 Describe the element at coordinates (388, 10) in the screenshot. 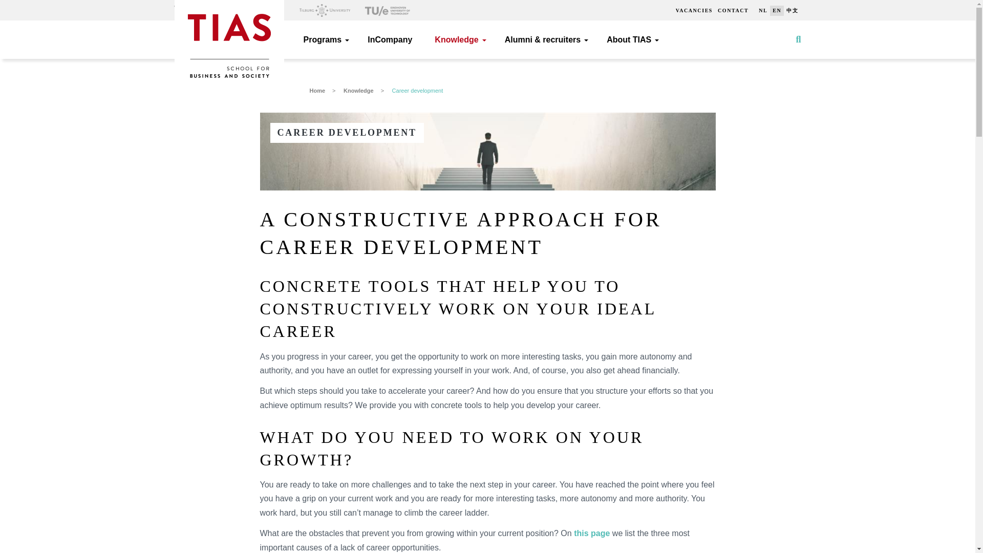

I see `logo-tu-eindhoven` at that location.